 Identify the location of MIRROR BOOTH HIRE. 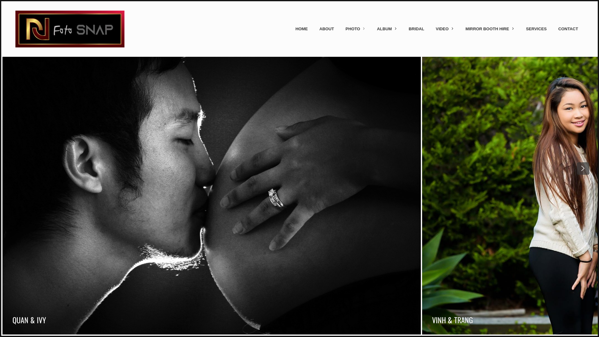
(490, 29).